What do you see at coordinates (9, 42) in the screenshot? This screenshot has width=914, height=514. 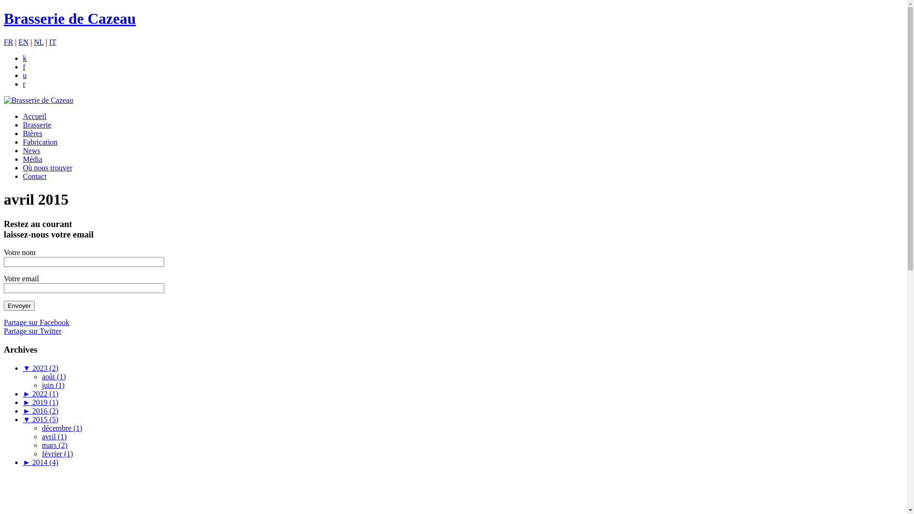 I see `FR` at bounding box center [9, 42].